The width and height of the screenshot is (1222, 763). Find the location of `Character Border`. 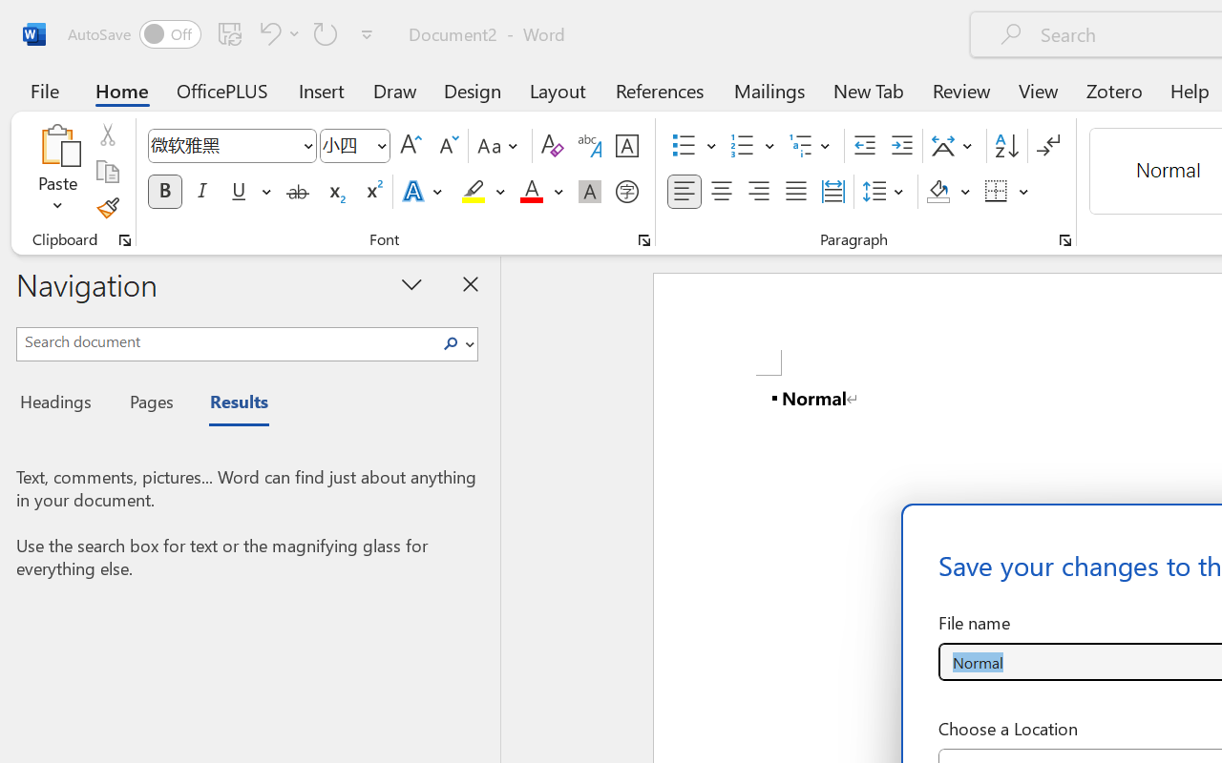

Character Border is located at coordinates (626, 146).